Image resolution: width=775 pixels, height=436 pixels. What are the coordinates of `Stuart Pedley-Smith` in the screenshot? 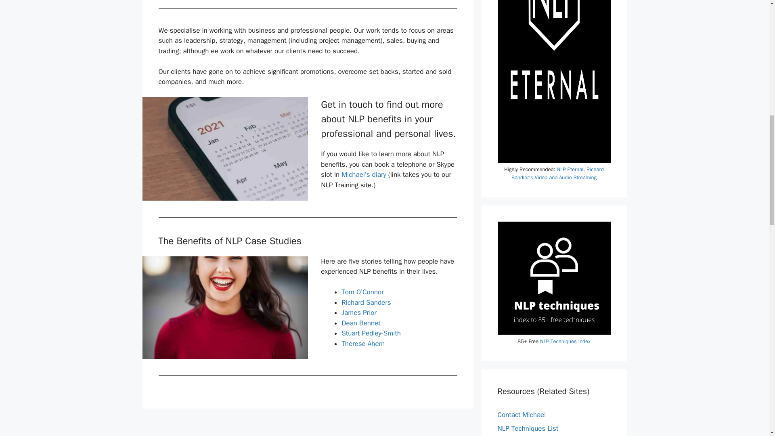 It's located at (371, 333).